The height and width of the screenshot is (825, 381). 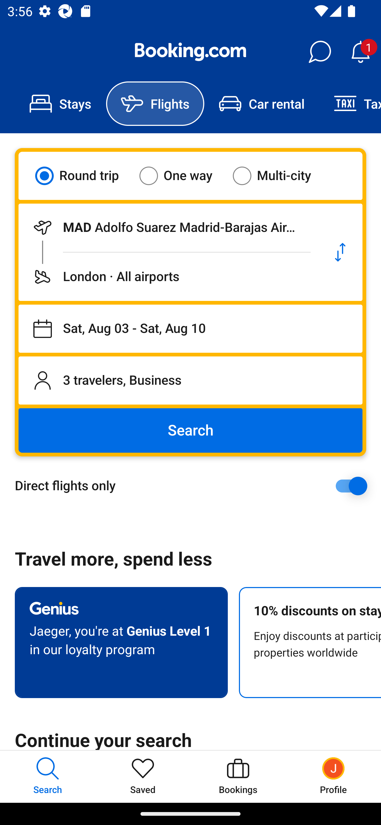 I want to click on Messages, so click(x=320, y=52).